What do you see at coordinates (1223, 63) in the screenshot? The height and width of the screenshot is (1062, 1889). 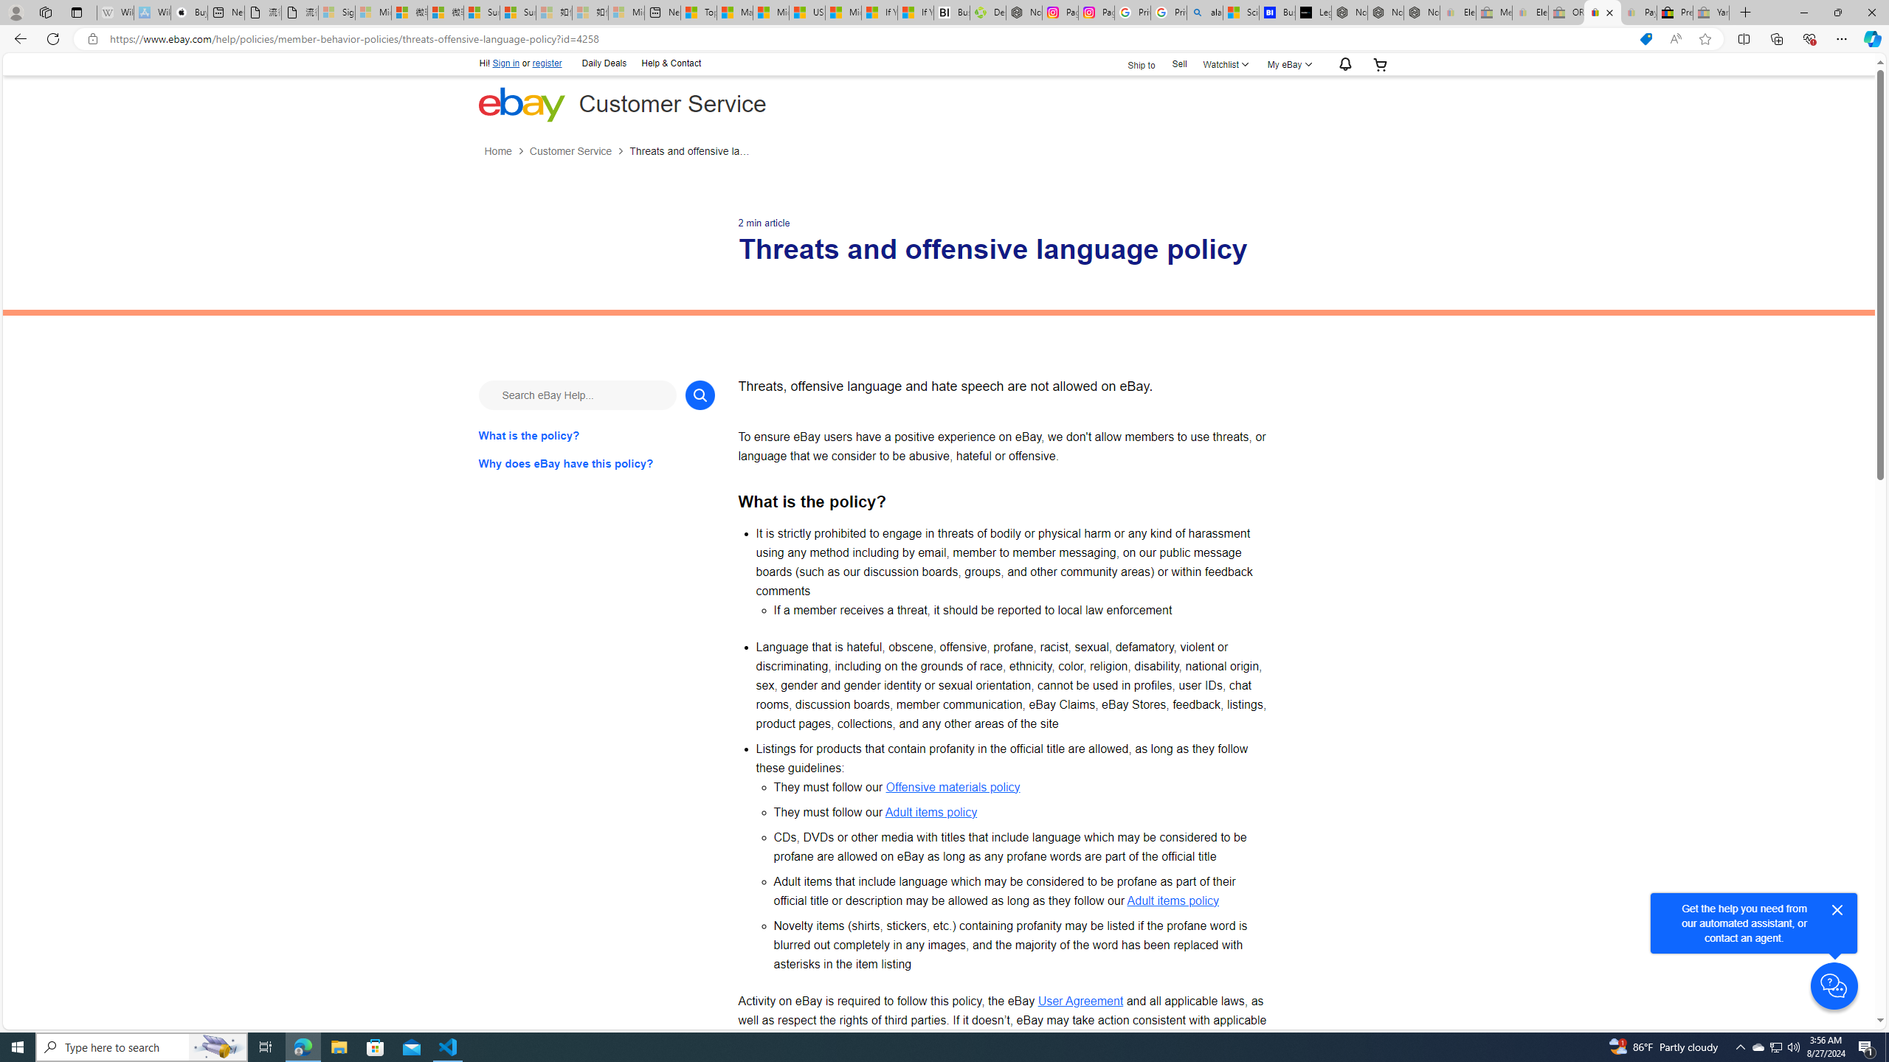 I see `Watchlist` at bounding box center [1223, 63].